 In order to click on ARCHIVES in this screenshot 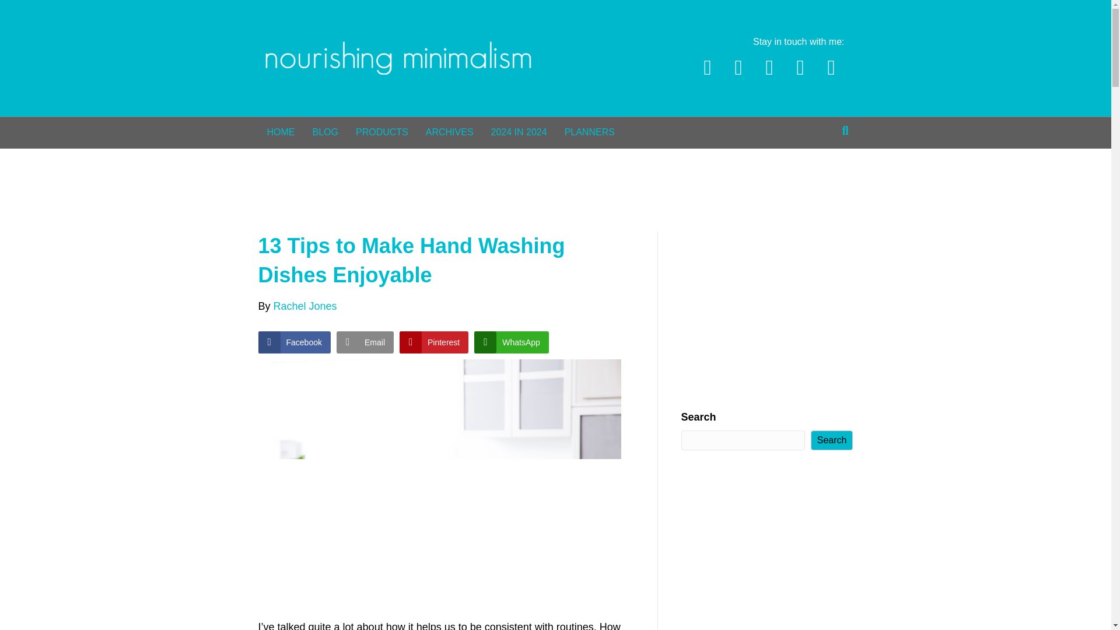, I will do `click(449, 132)`.